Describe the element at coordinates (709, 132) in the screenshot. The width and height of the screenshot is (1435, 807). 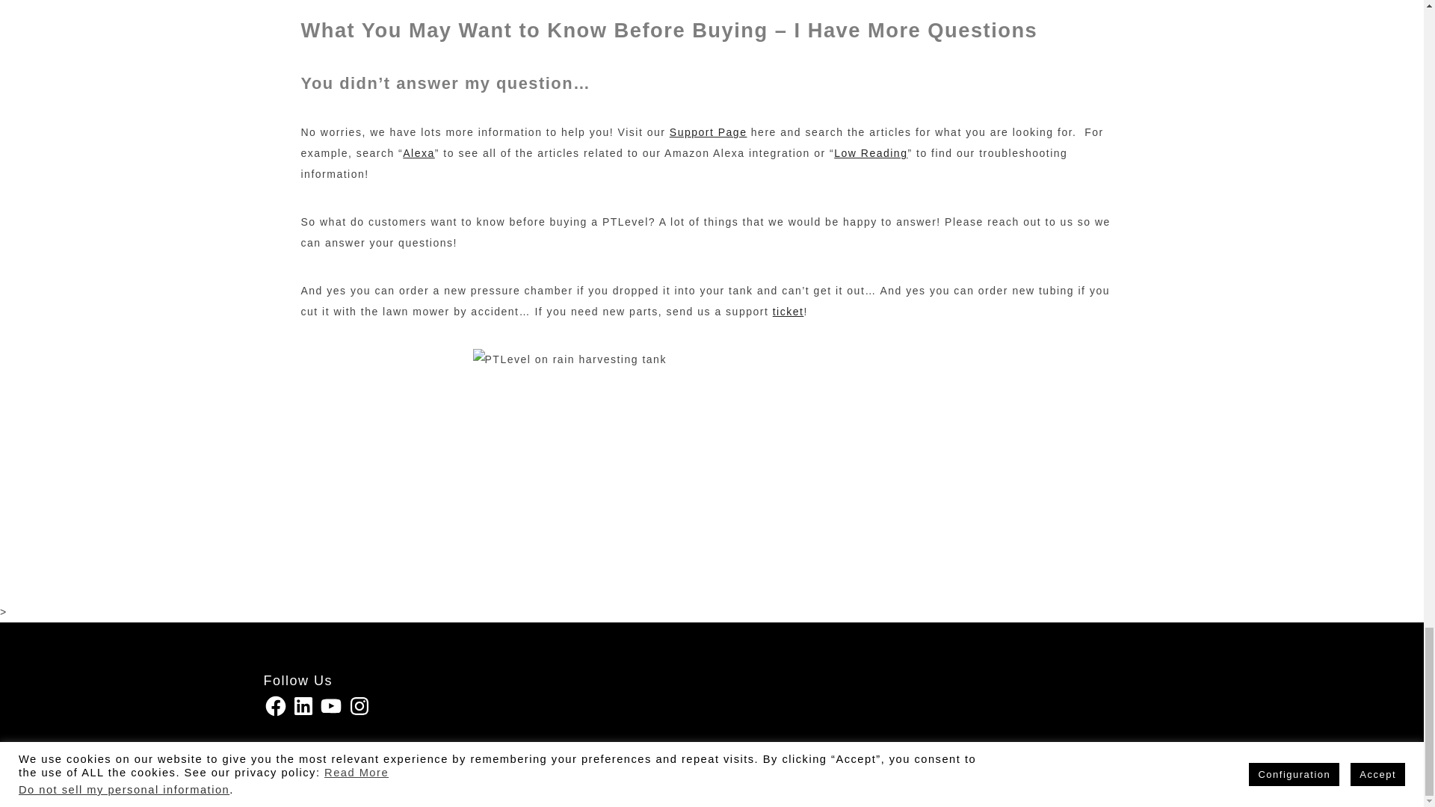
I see `Support Page` at that location.